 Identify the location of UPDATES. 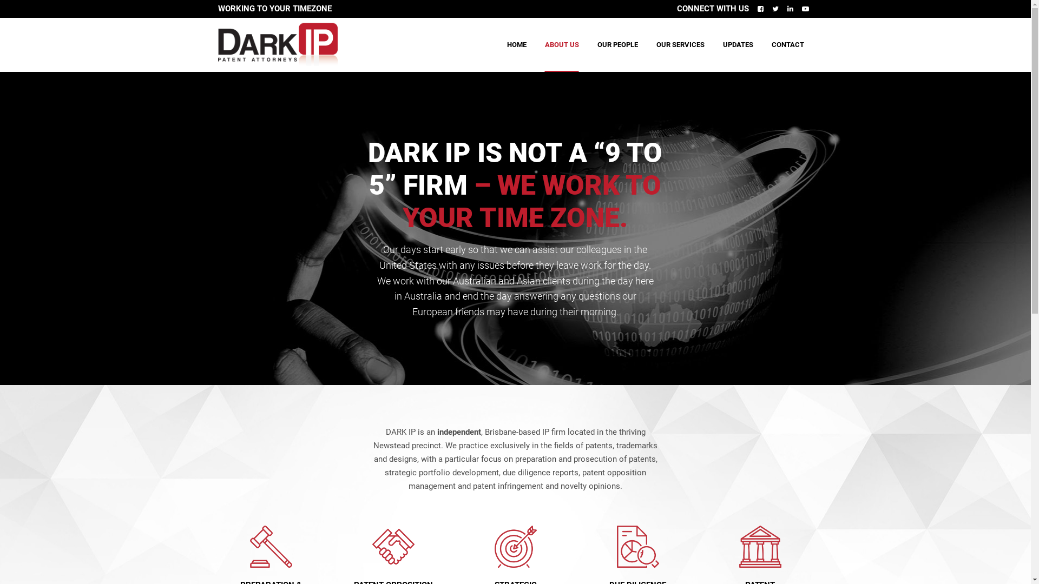
(738, 45).